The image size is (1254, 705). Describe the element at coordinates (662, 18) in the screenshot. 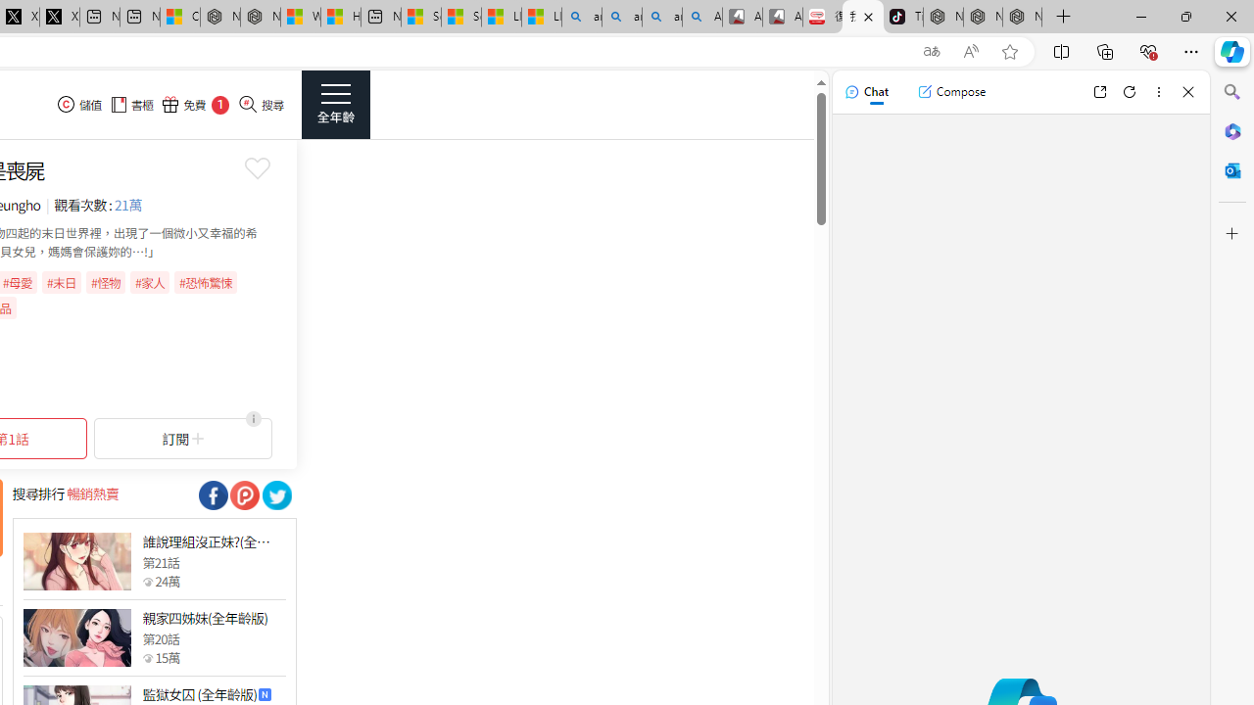

I see `amazon - Search Images` at that location.